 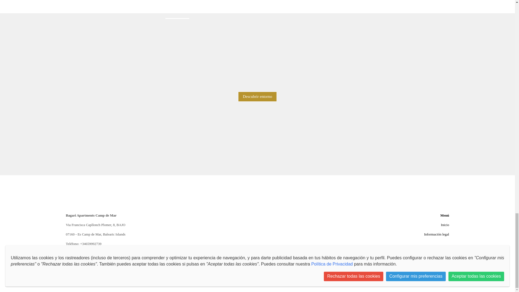 What do you see at coordinates (249, 263) in the screenshot?
I see `EN` at bounding box center [249, 263].